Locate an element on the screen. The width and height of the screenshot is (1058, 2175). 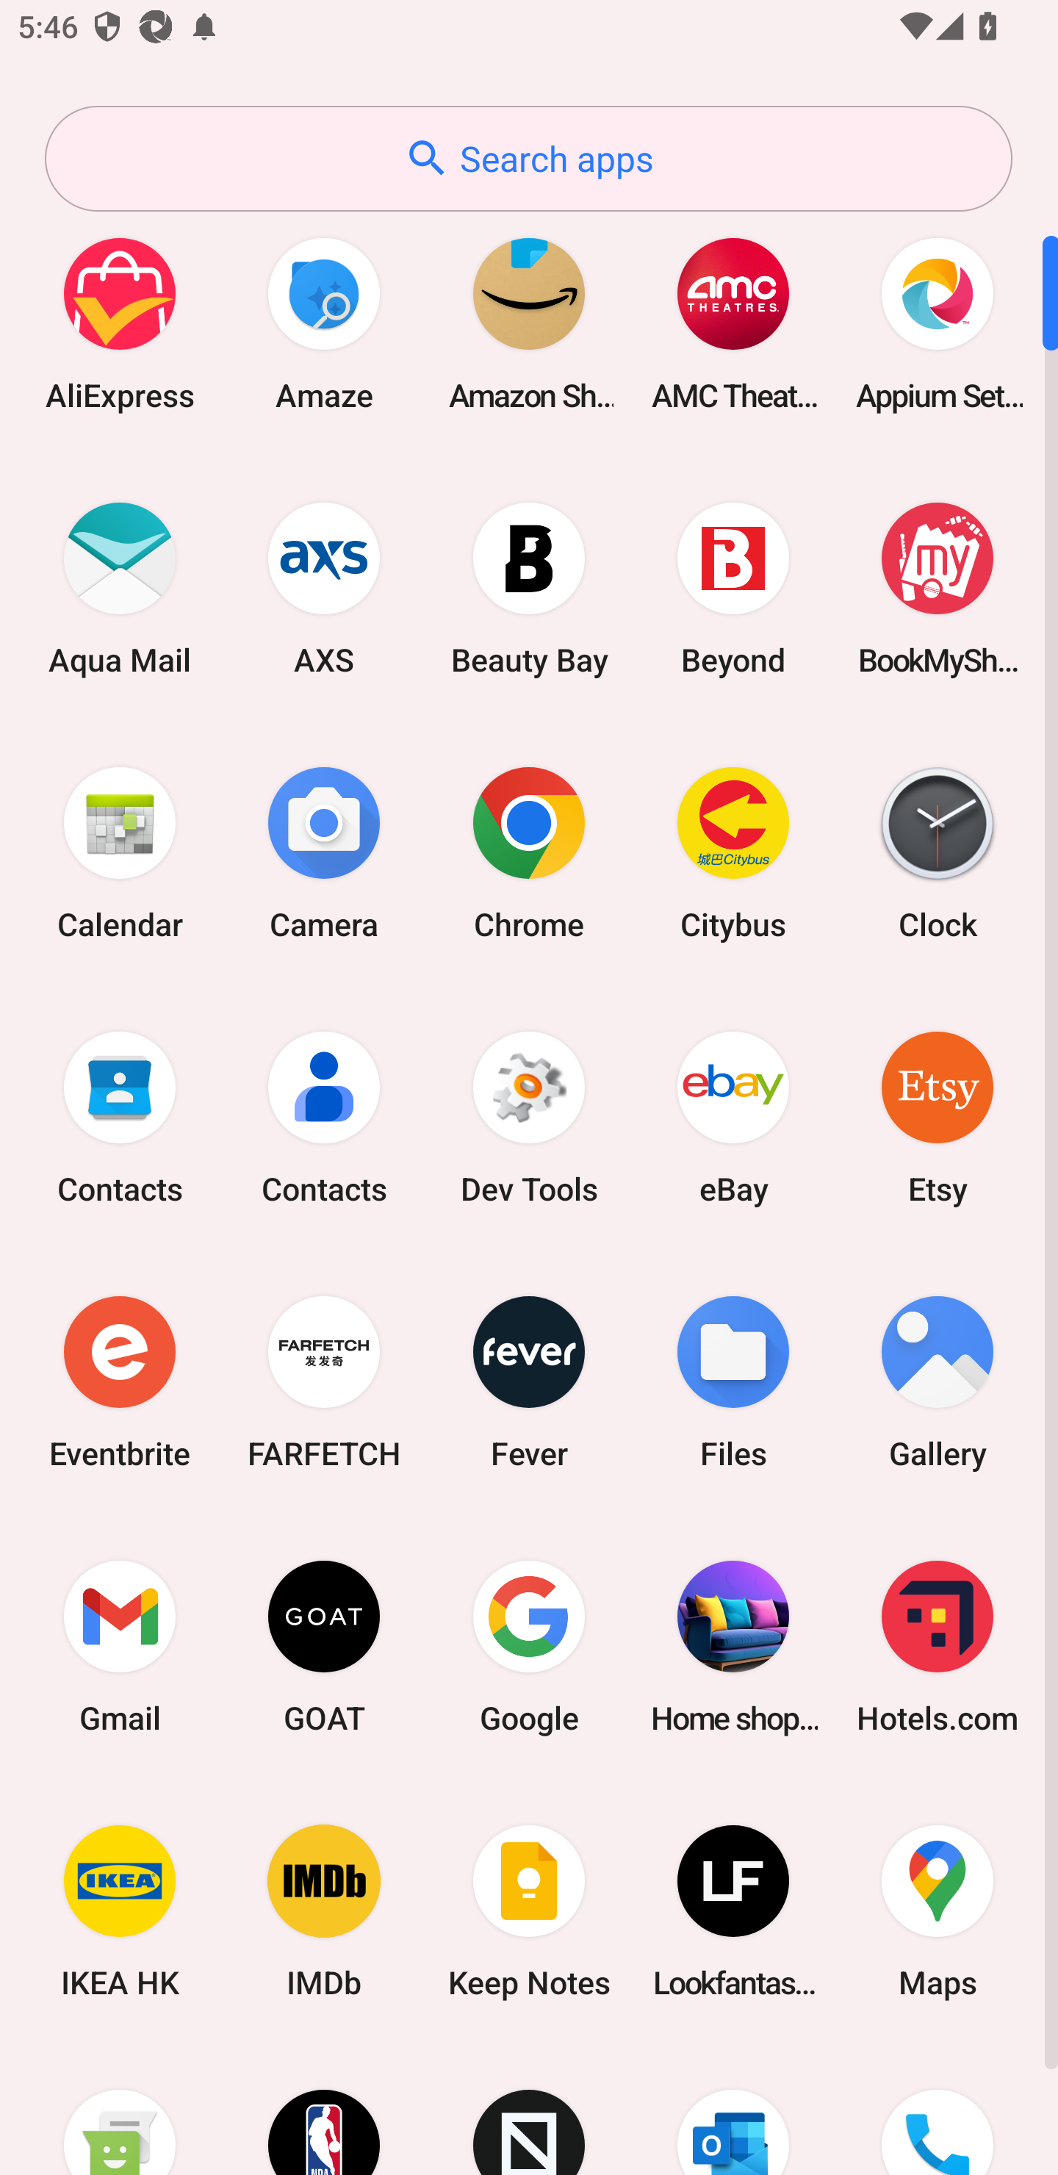
Gmail is located at coordinates (120, 1646).